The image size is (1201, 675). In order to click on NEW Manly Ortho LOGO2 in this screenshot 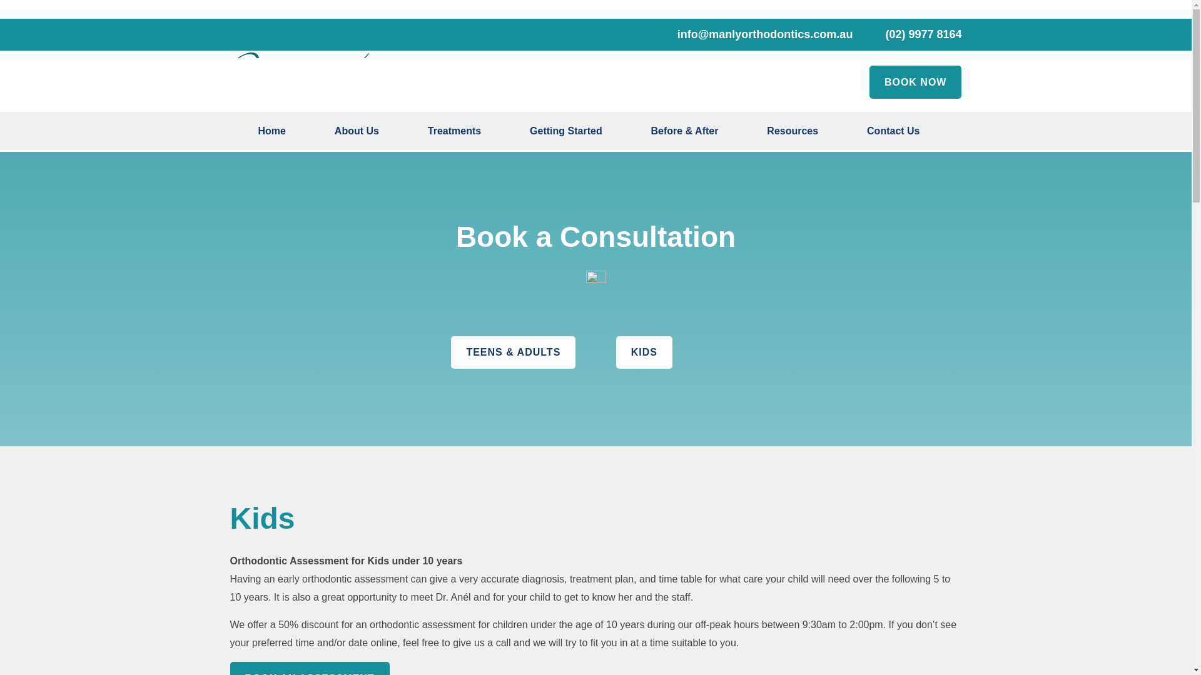, I will do `click(300, 82)`.